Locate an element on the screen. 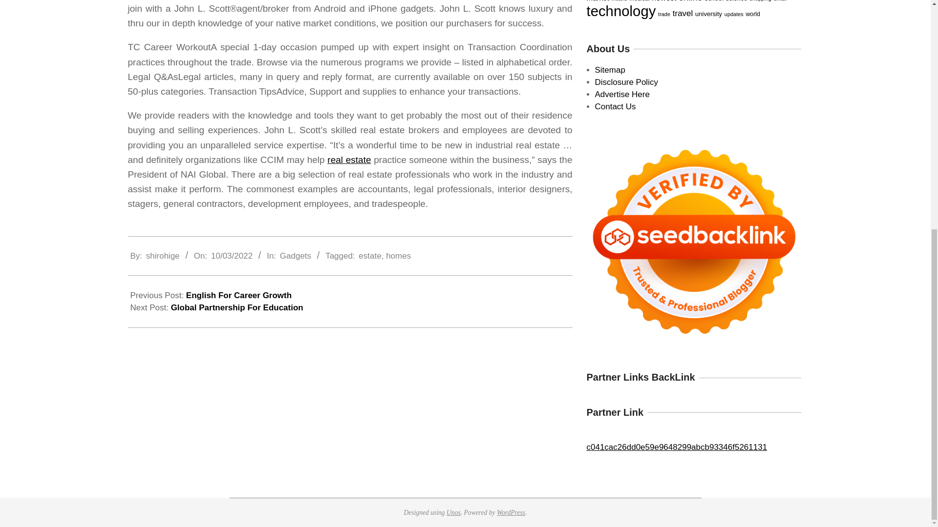  Posts by shirohige is located at coordinates (163, 256).